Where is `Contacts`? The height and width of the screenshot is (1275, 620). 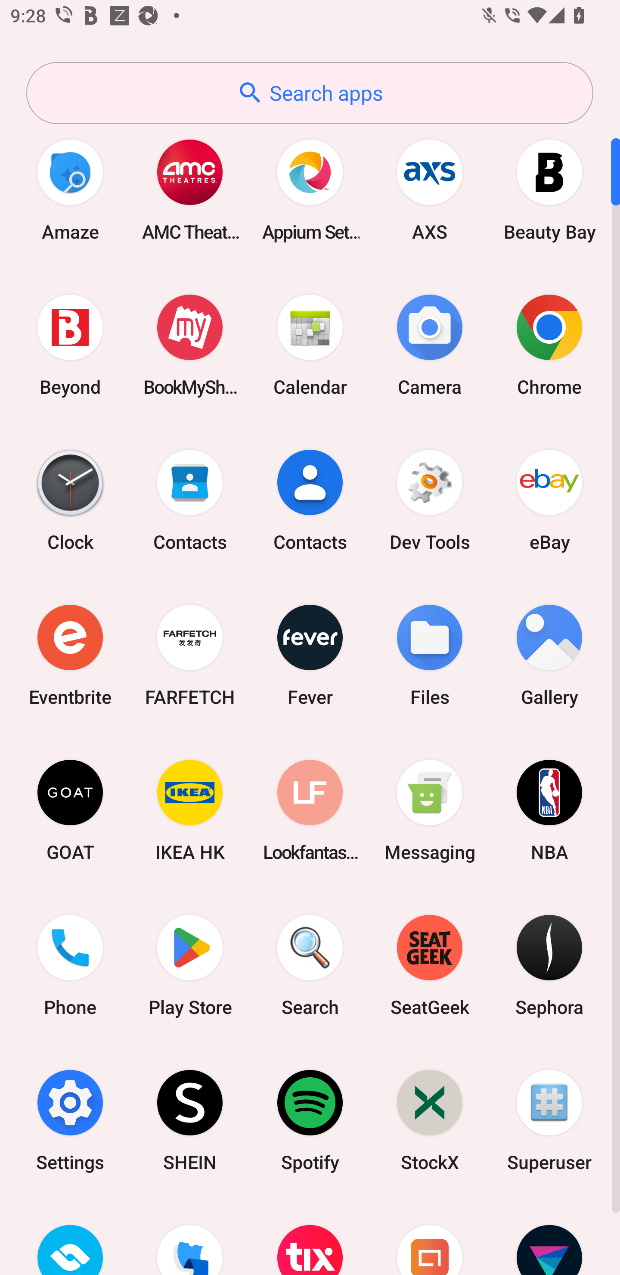 Contacts is located at coordinates (310, 500).